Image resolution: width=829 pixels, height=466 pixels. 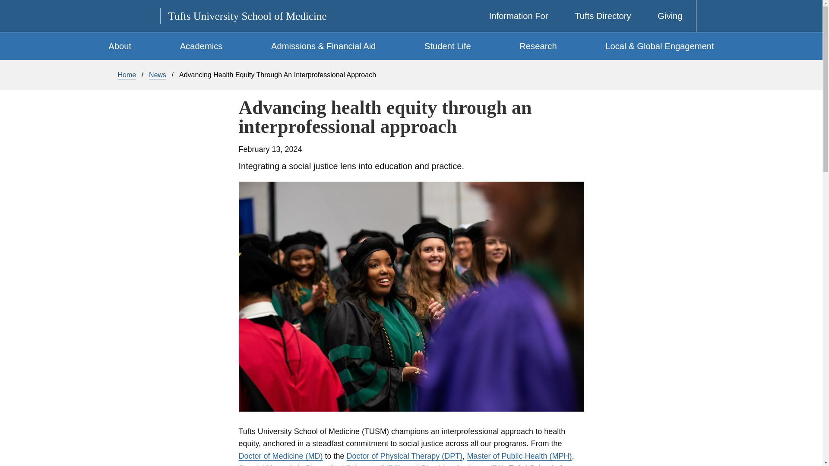 What do you see at coordinates (247, 16) in the screenshot?
I see `Tufts University School of Medicine` at bounding box center [247, 16].